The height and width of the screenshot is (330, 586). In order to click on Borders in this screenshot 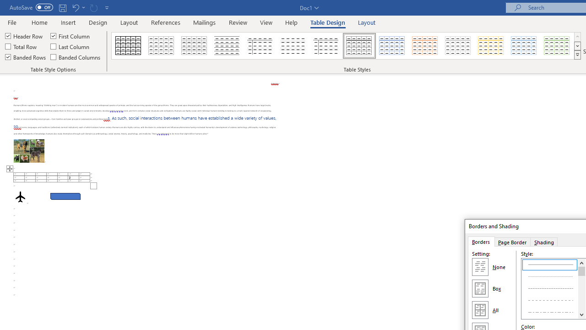, I will do `click(481, 242)`.